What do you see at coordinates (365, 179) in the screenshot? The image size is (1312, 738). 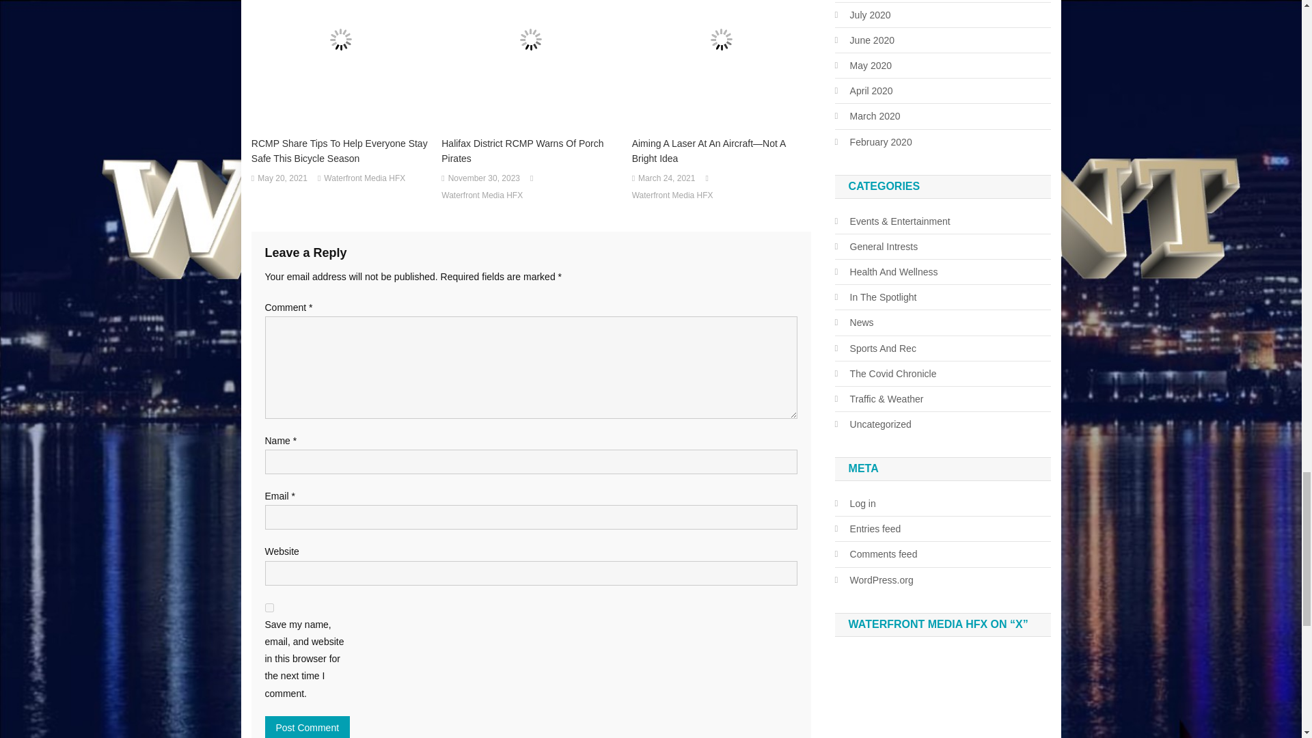 I see `Waterfront Media HFX` at bounding box center [365, 179].